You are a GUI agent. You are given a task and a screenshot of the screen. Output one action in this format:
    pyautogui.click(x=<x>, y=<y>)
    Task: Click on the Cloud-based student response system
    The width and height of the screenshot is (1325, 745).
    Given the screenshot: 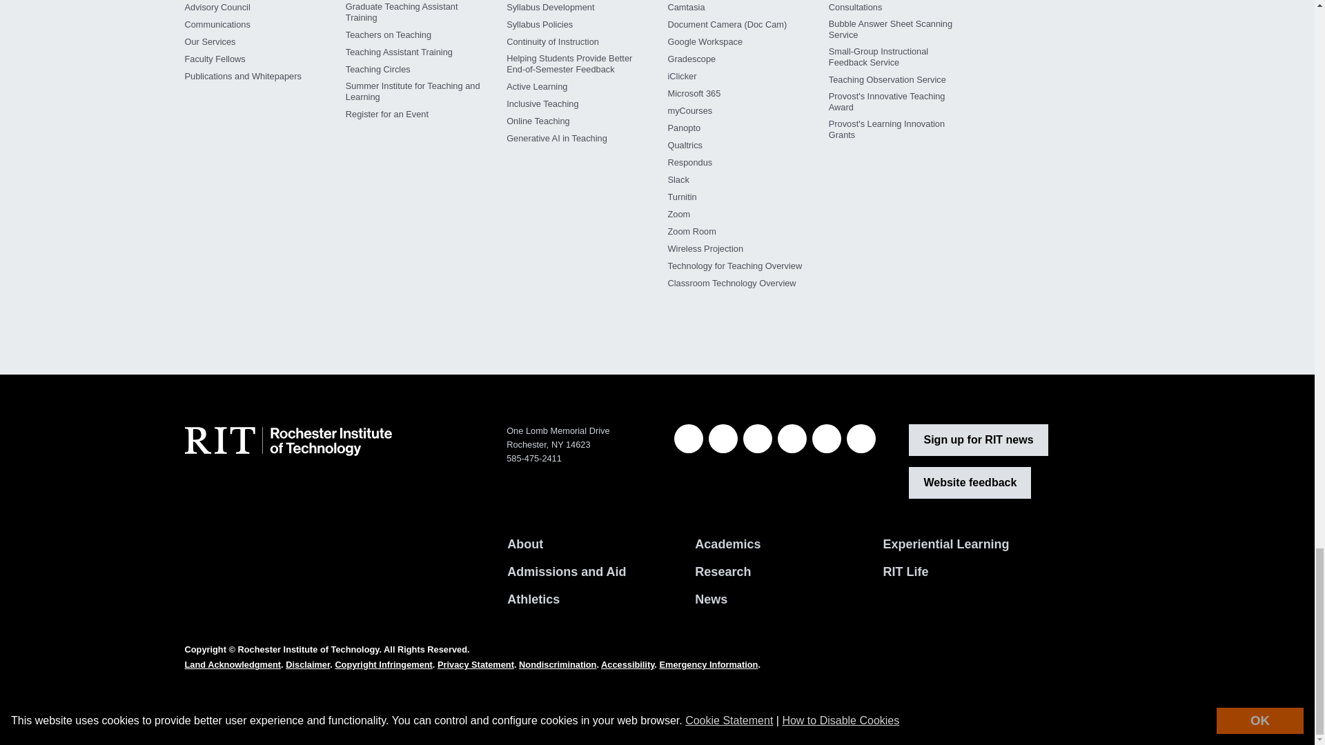 What is the action you would take?
    pyautogui.click(x=682, y=77)
    